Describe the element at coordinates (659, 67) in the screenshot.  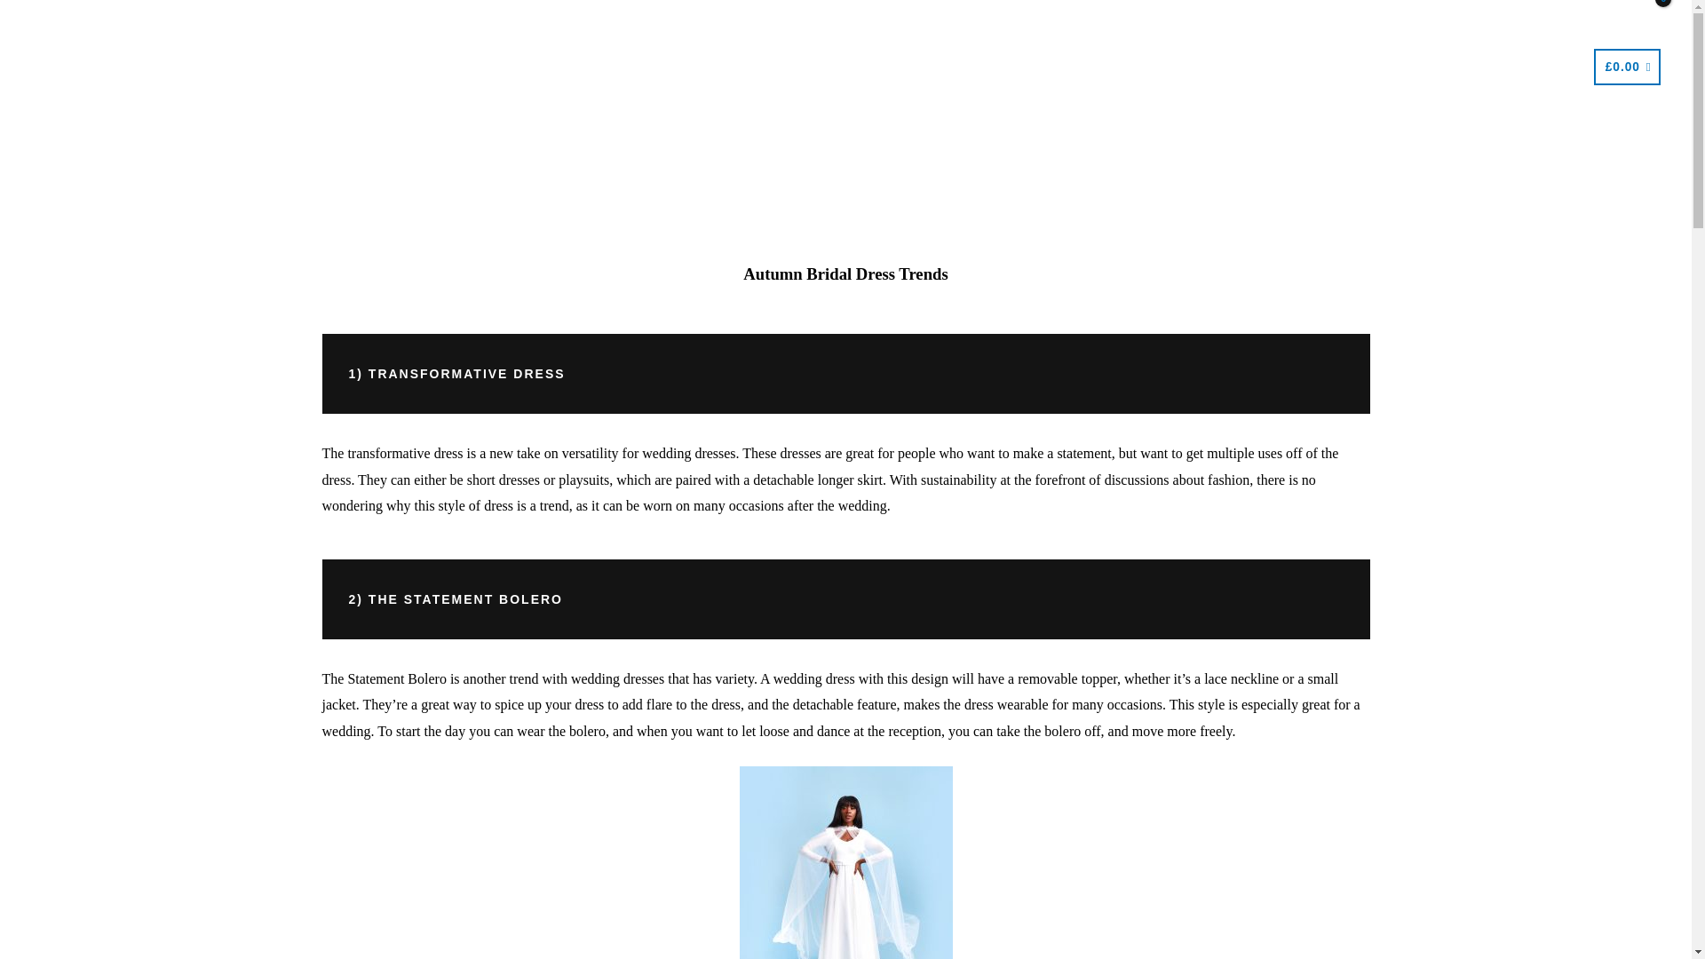
I see `COLLECTIONS` at that location.